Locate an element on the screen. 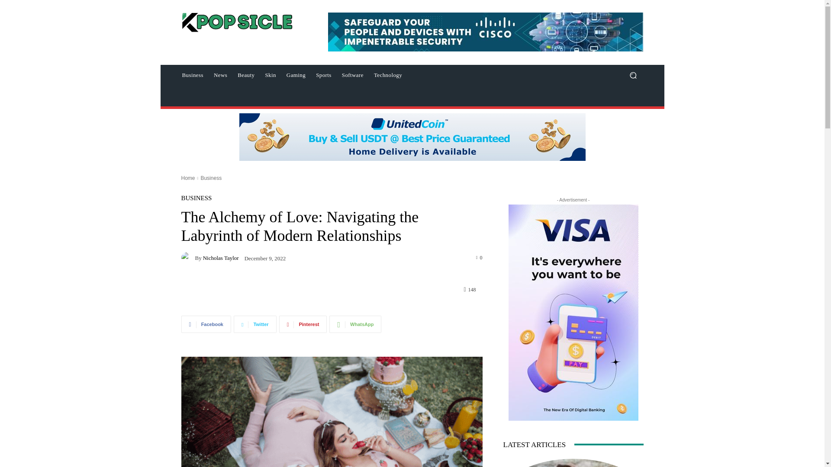  Facebook is located at coordinates (206, 324).